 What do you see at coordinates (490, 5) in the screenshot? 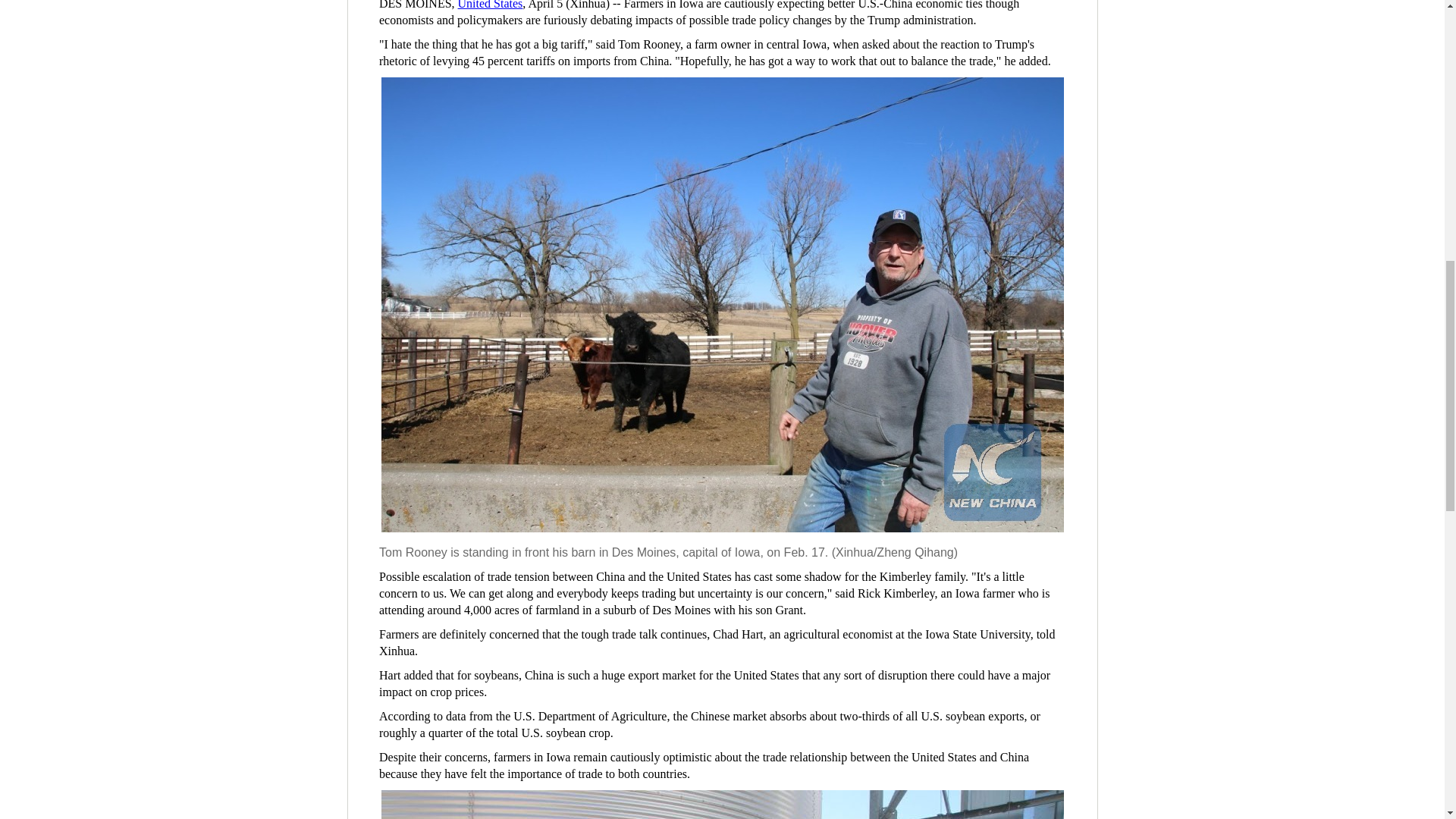
I see `United States` at bounding box center [490, 5].